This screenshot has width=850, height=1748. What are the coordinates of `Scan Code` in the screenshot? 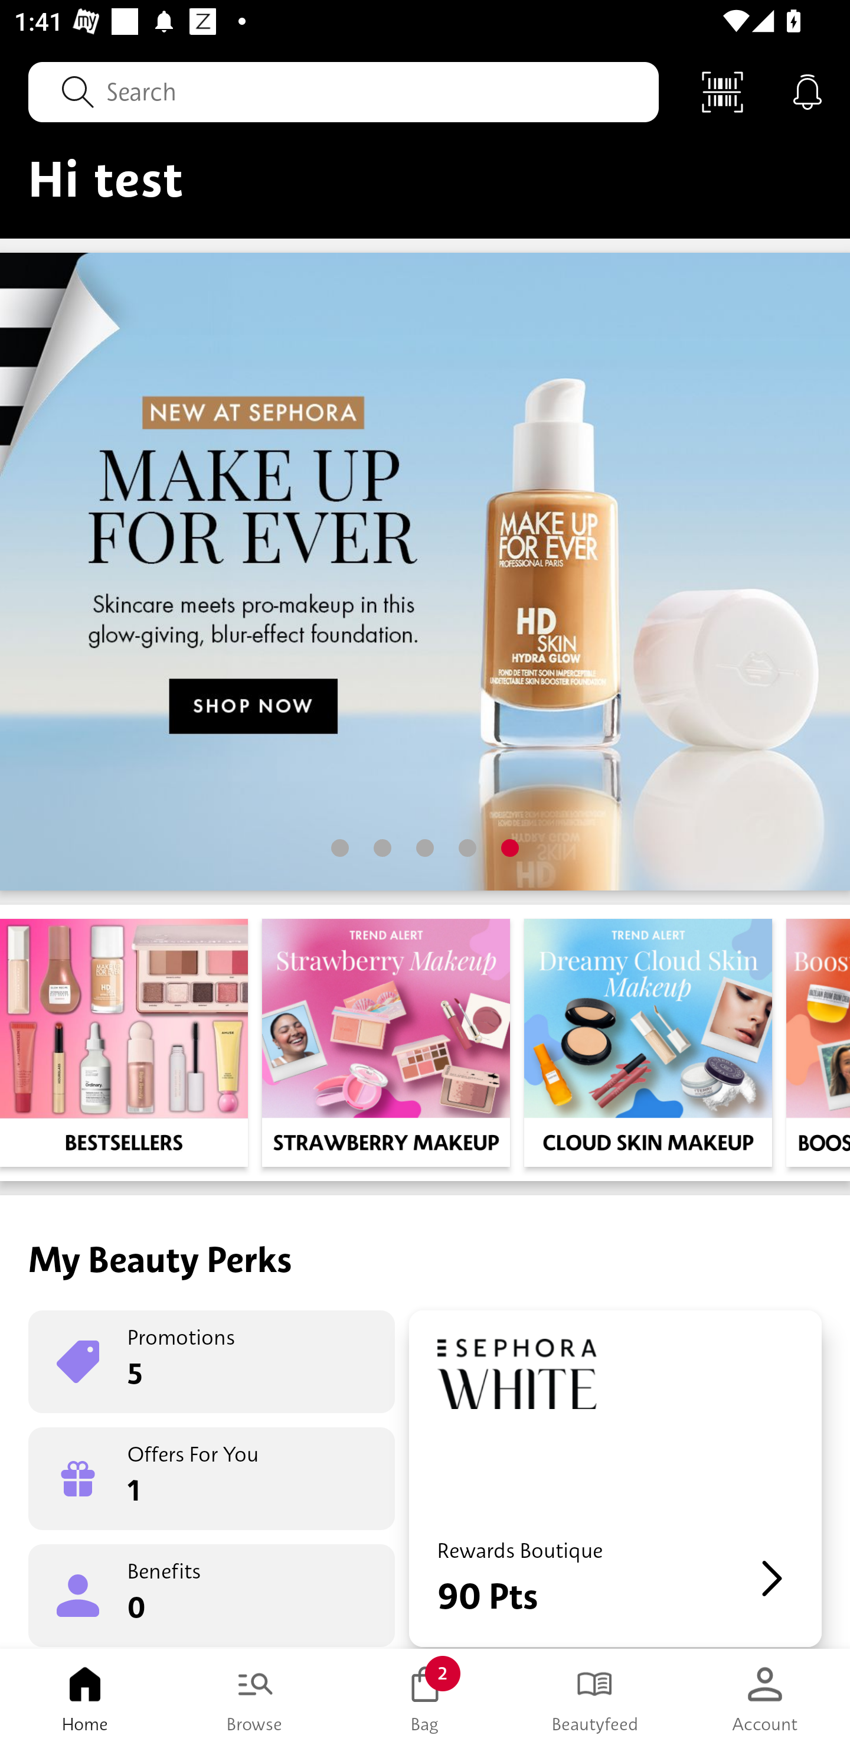 It's located at (722, 91).